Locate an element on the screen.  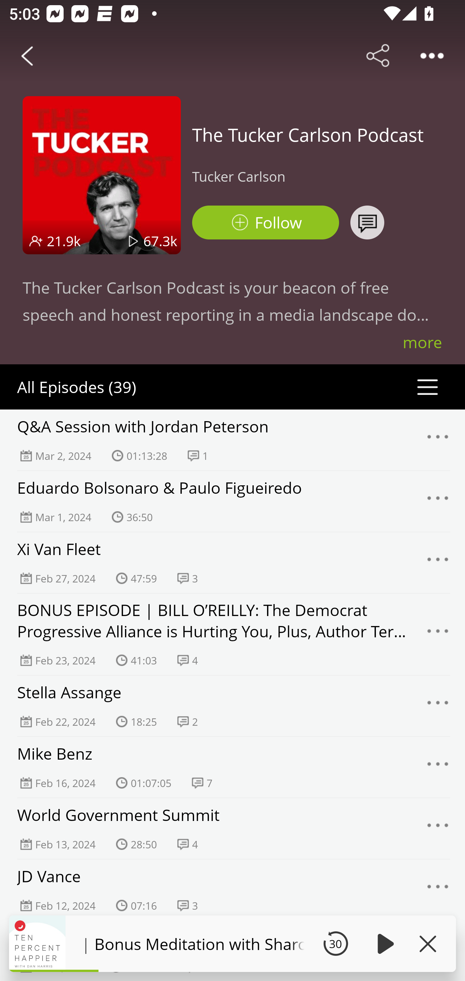
Play is located at coordinates (384, 944).